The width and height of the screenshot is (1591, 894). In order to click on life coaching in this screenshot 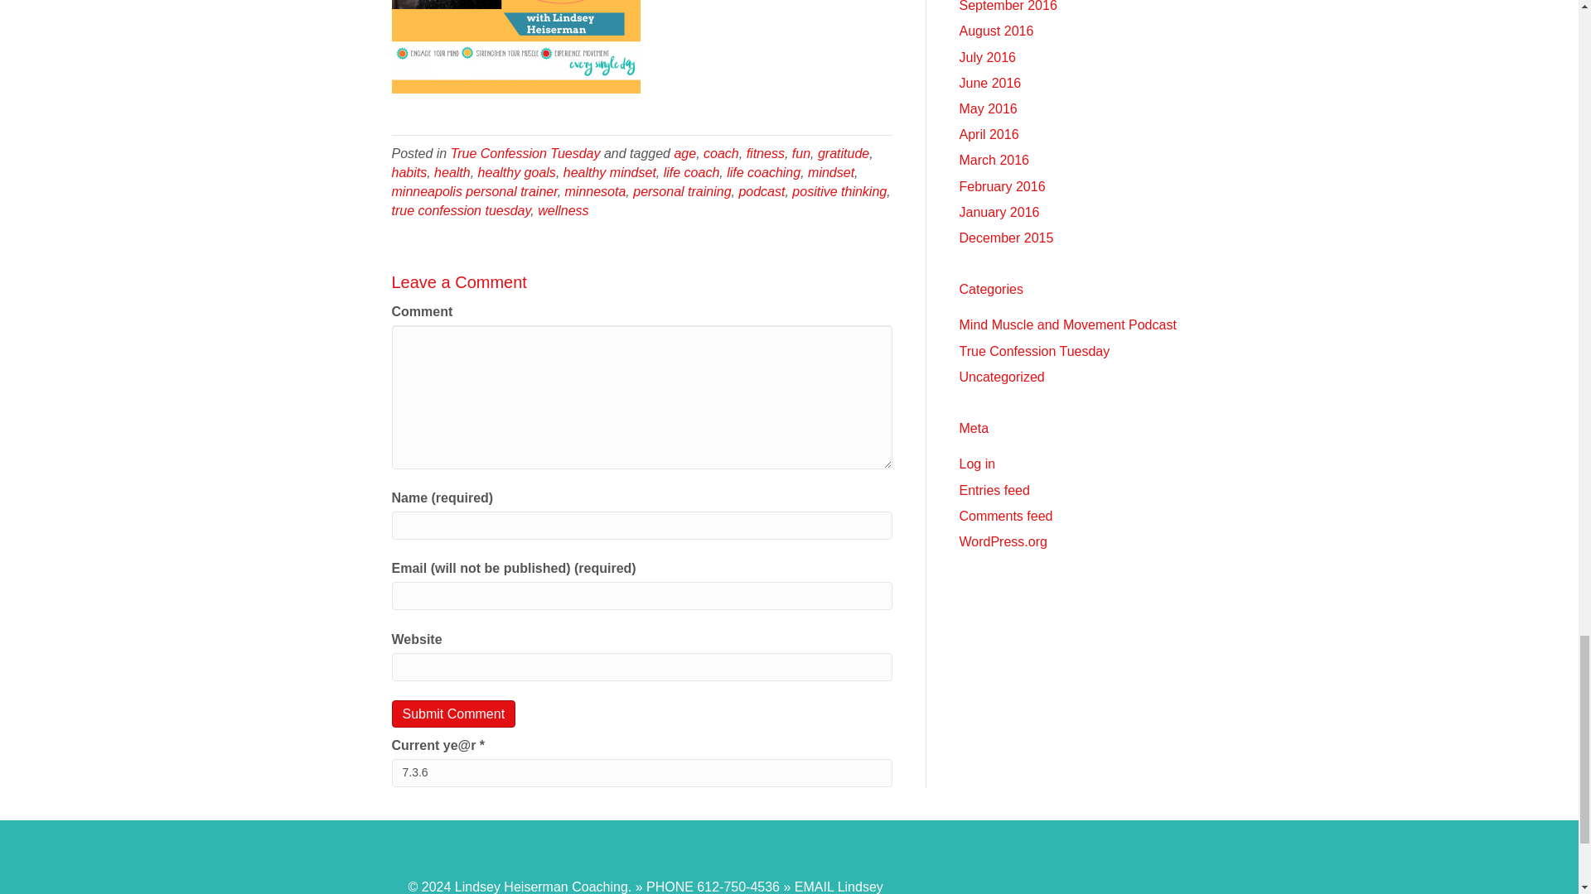, I will do `click(763, 172)`.